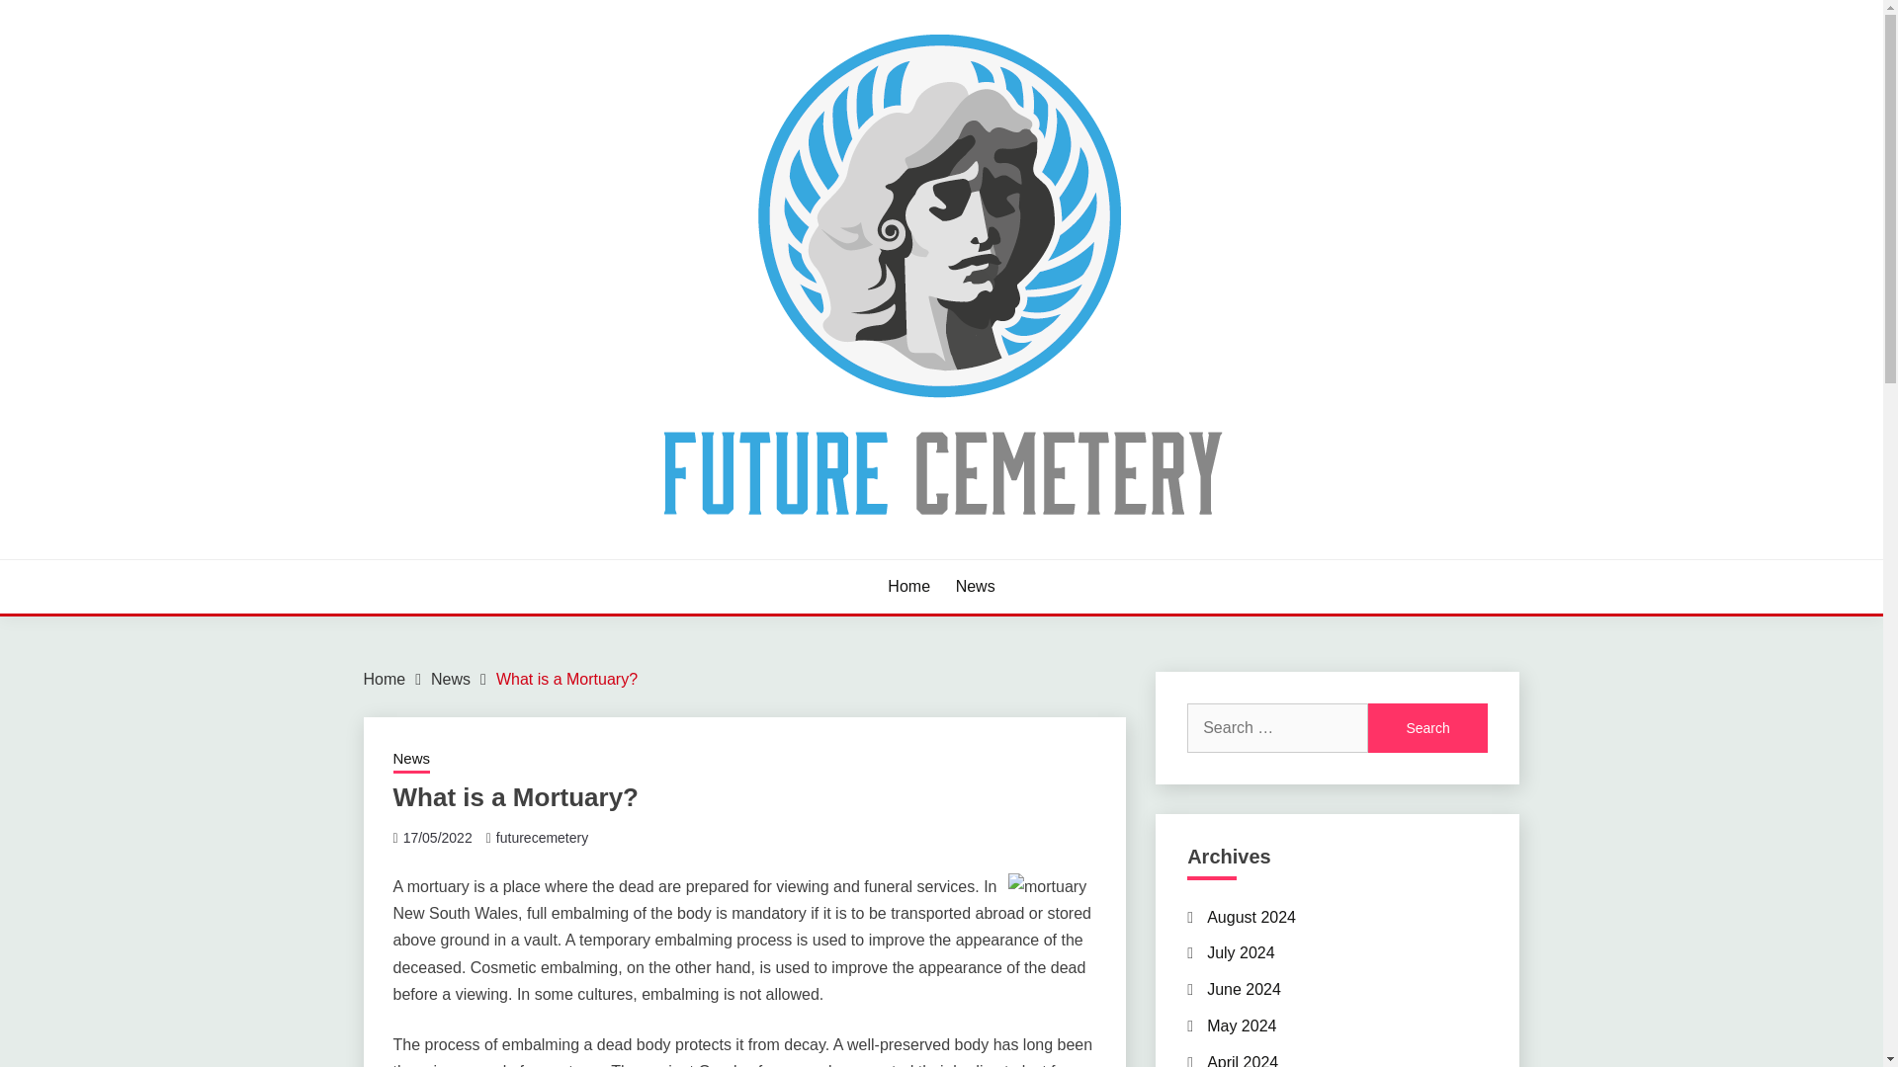 The width and height of the screenshot is (1898, 1067). Describe the element at coordinates (1251, 917) in the screenshot. I see `August 2024` at that location.